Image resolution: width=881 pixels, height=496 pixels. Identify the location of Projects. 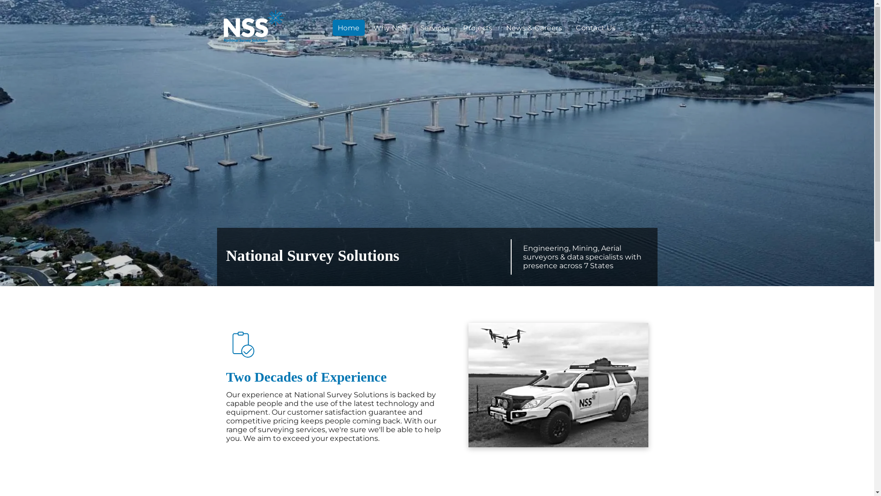
(478, 28).